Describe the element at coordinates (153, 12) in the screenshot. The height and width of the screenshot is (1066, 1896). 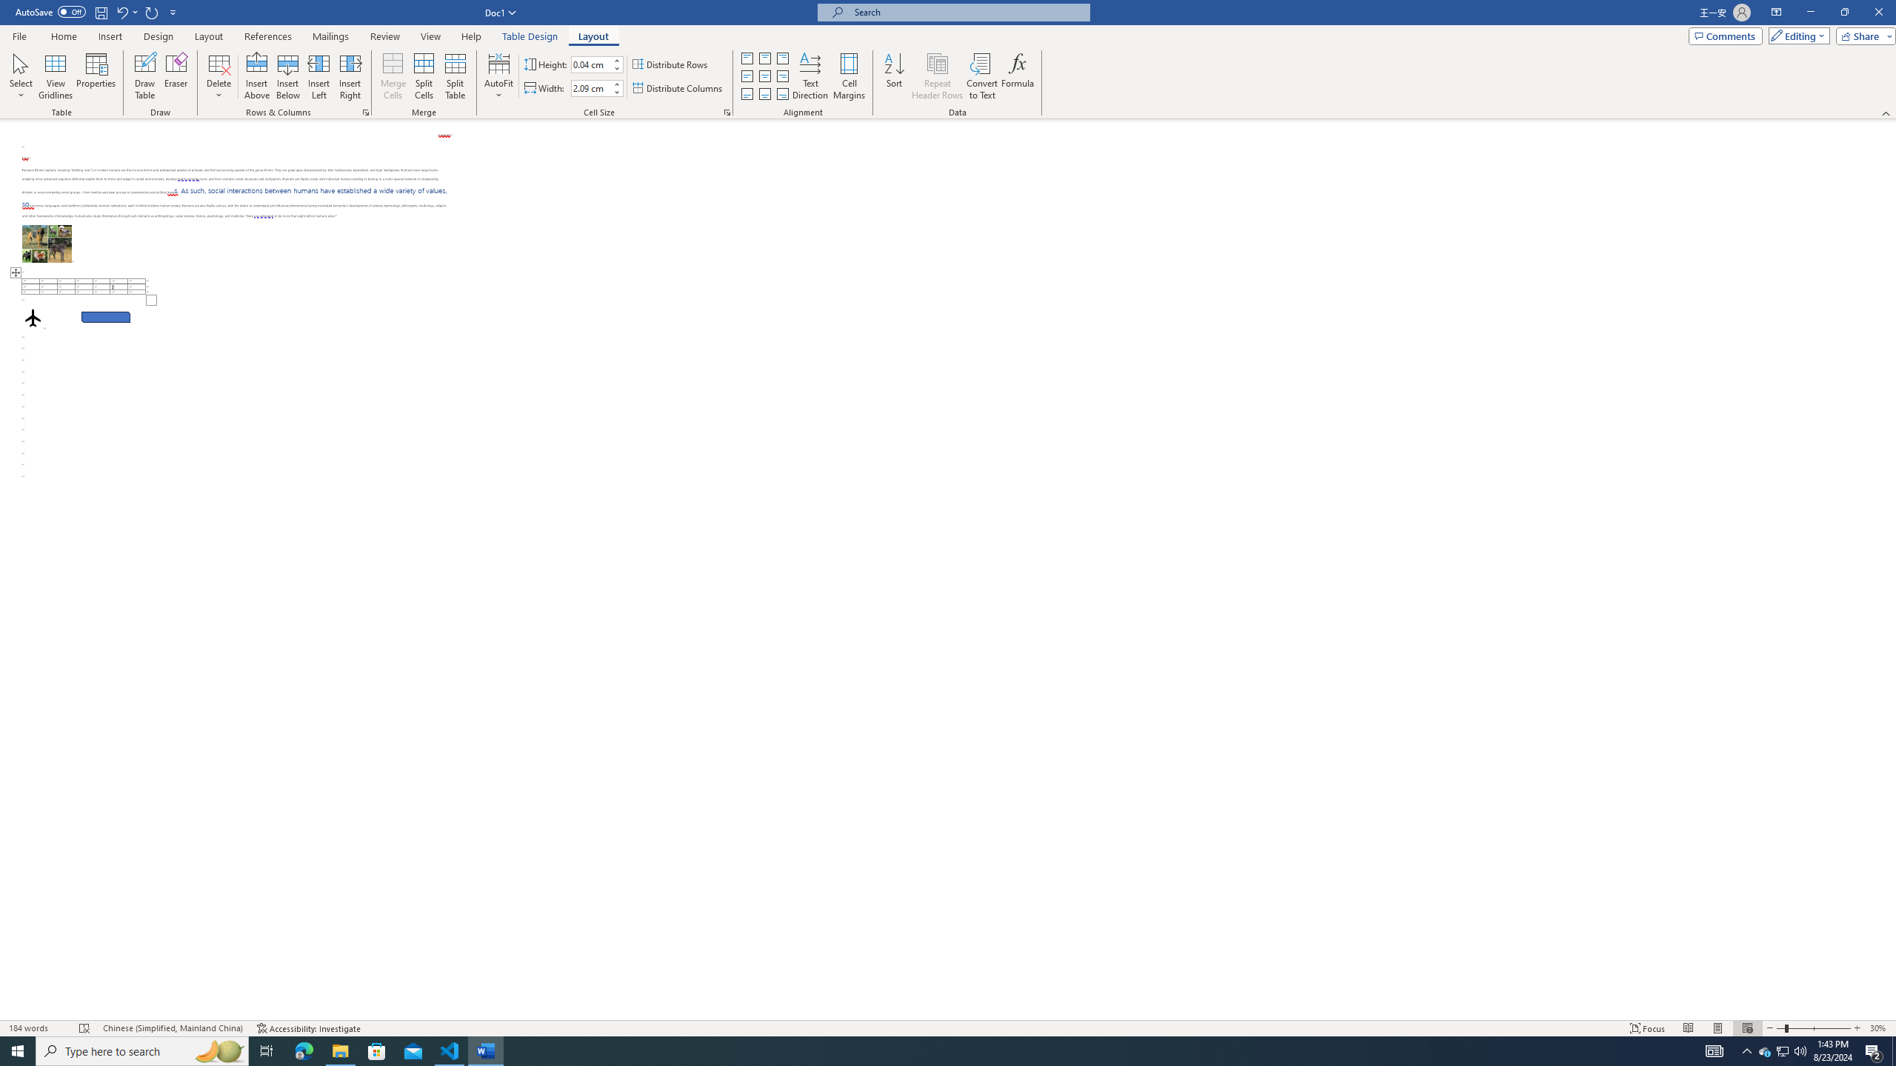
I see `Repeat Row Height Spinner` at that location.